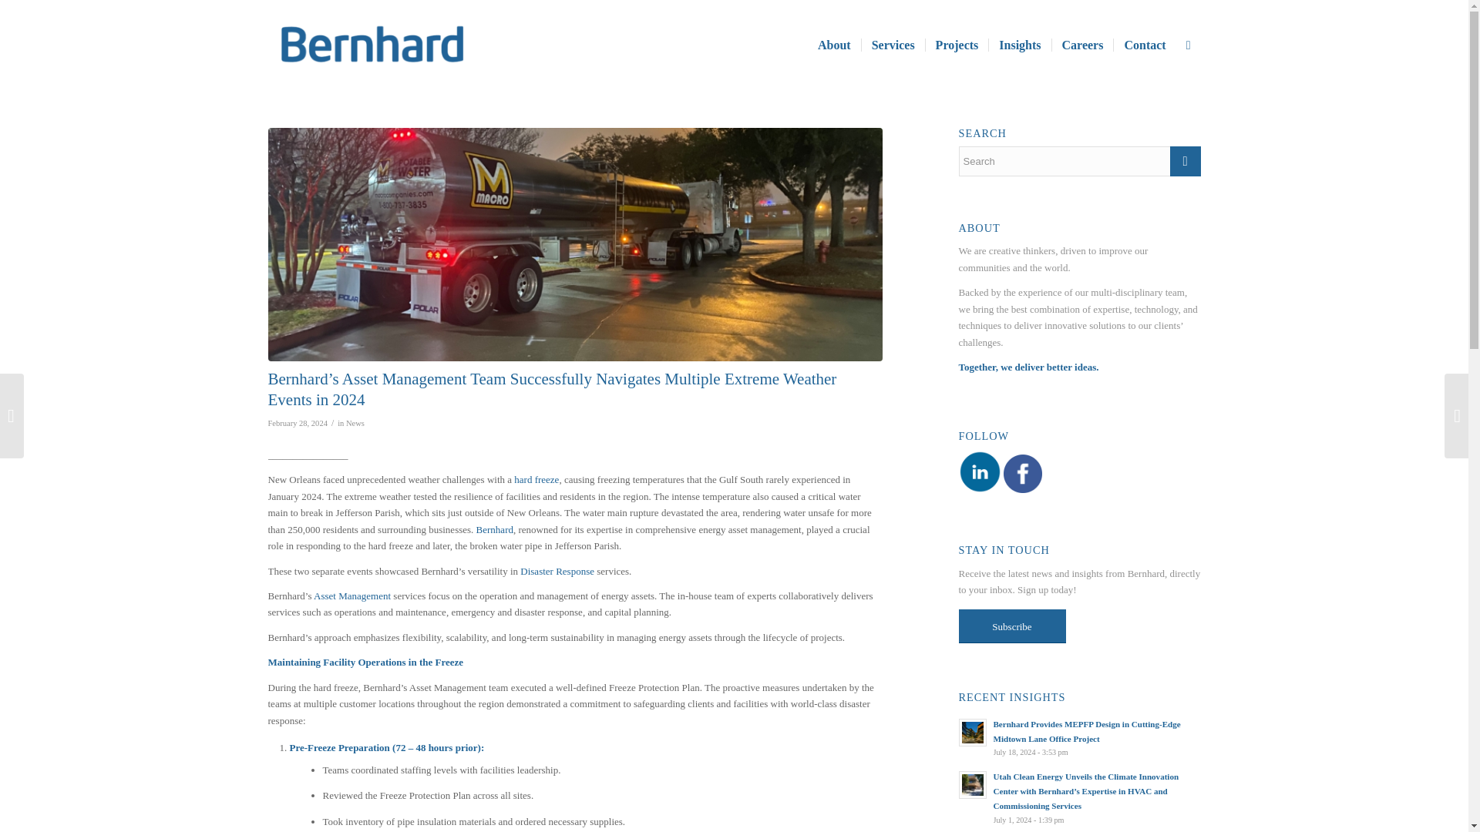  Describe the element at coordinates (1144, 45) in the screenshot. I see `Contact` at that location.